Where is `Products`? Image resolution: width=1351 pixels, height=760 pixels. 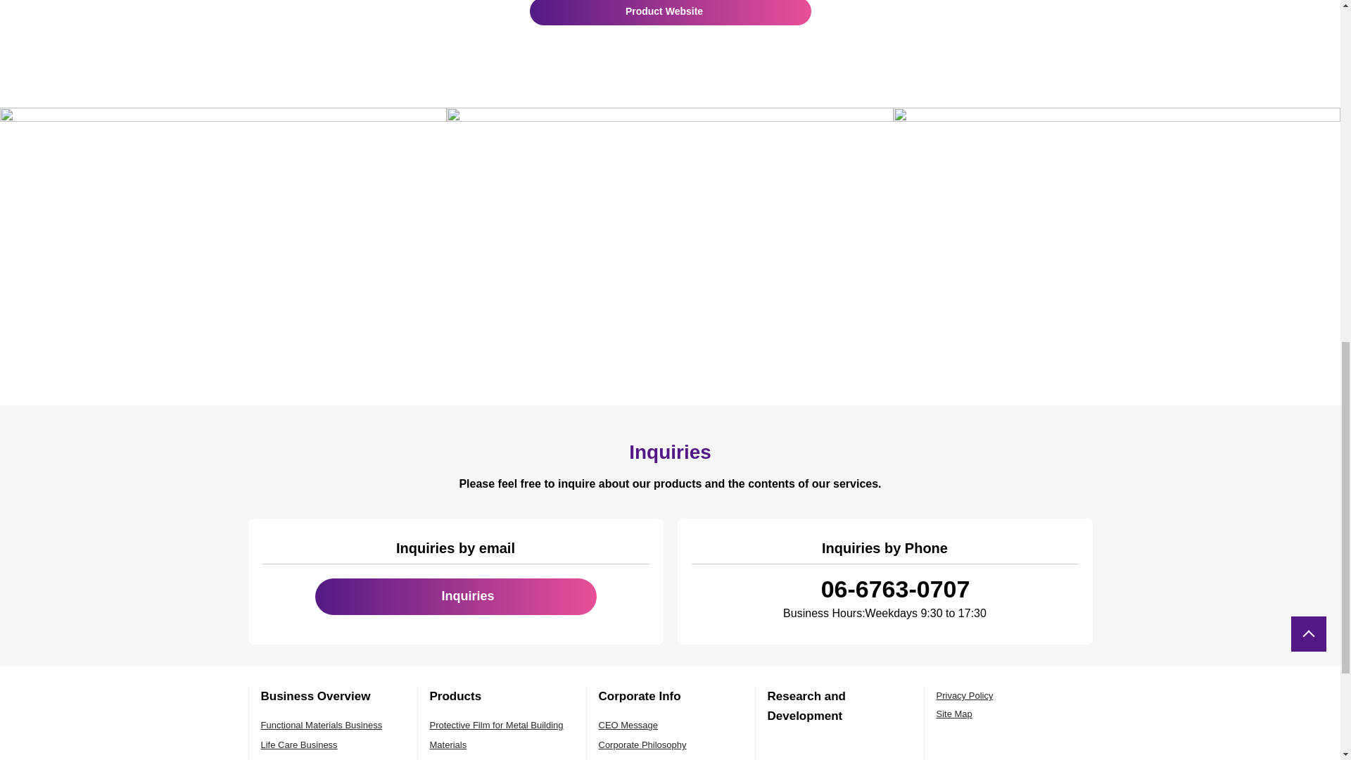 Products is located at coordinates (455, 696).